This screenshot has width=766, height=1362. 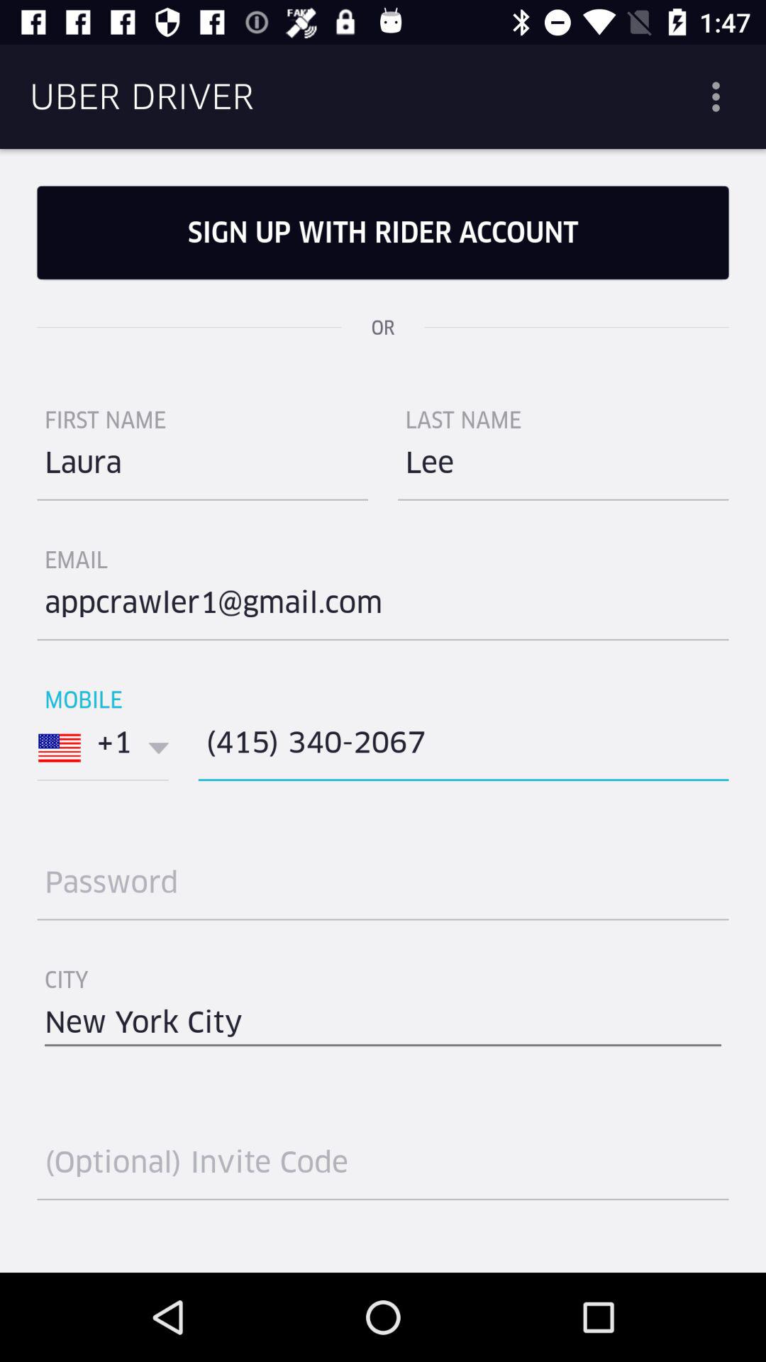 What do you see at coordinates (563, 468) in the screenshot?
I see `tap the item below last name` at bounding box center [563, 468].